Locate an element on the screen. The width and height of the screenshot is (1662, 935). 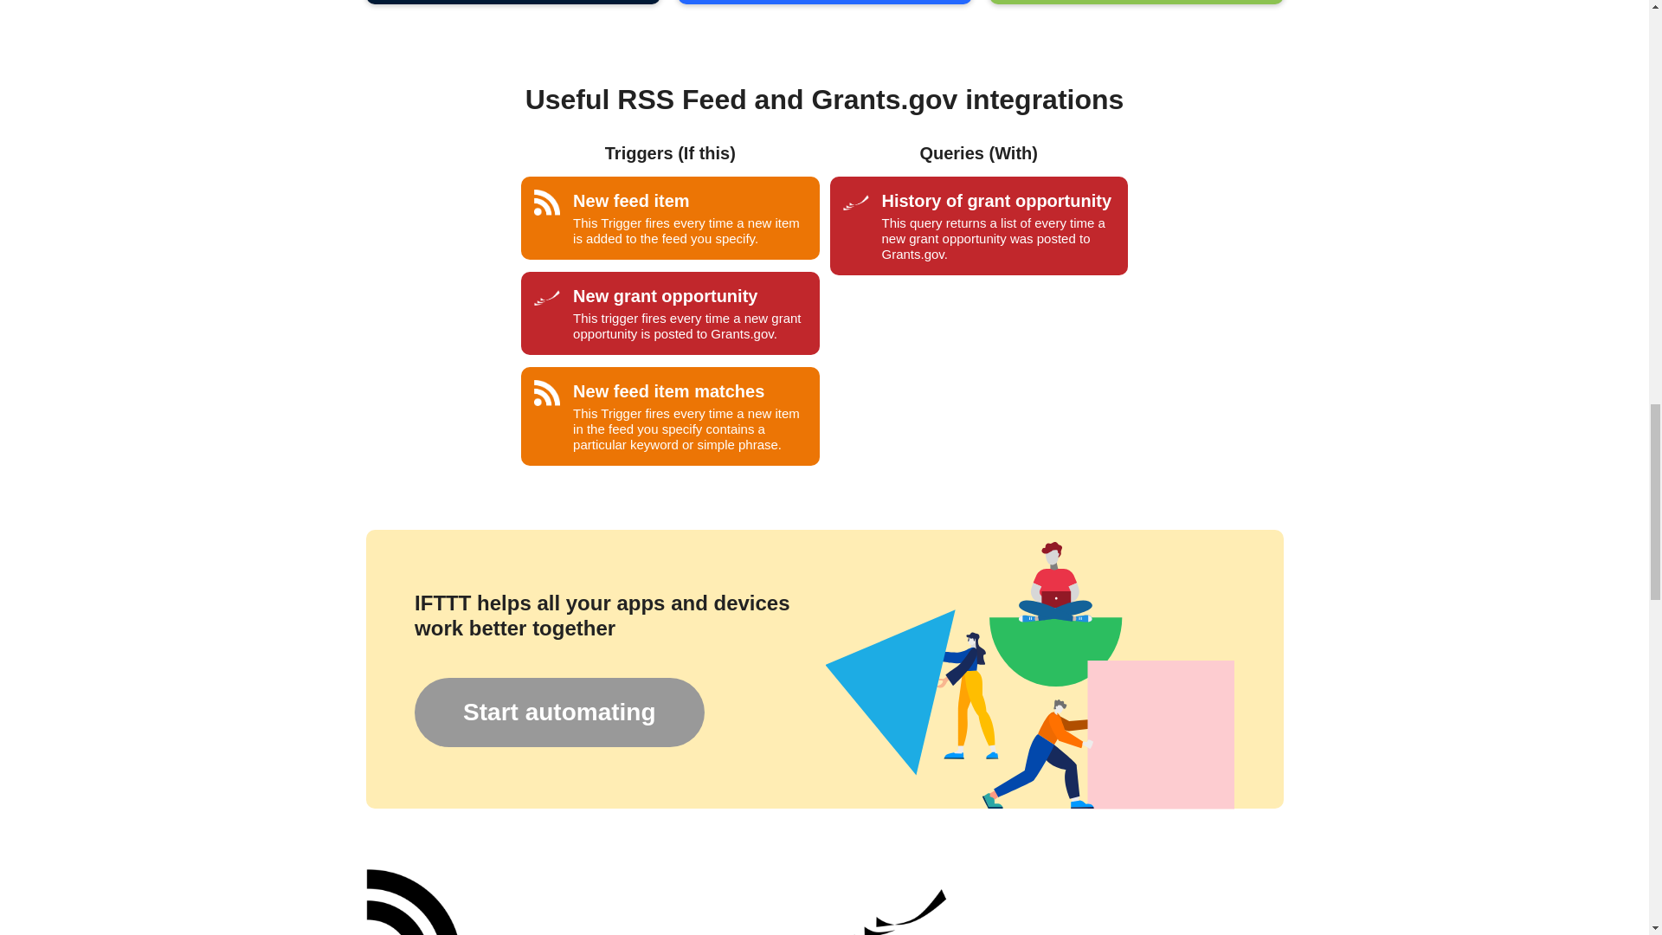
Start automating is located at coordinates (558, 712).